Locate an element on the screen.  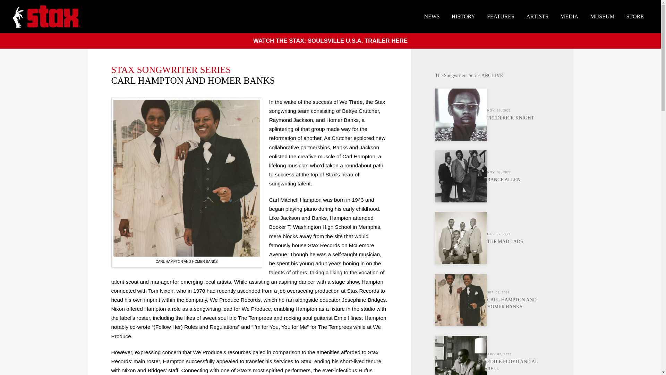
WATCH THE STAX: SOULSVILLE U.S.A. TRAILER HERE is located at coordinates (330, 41).